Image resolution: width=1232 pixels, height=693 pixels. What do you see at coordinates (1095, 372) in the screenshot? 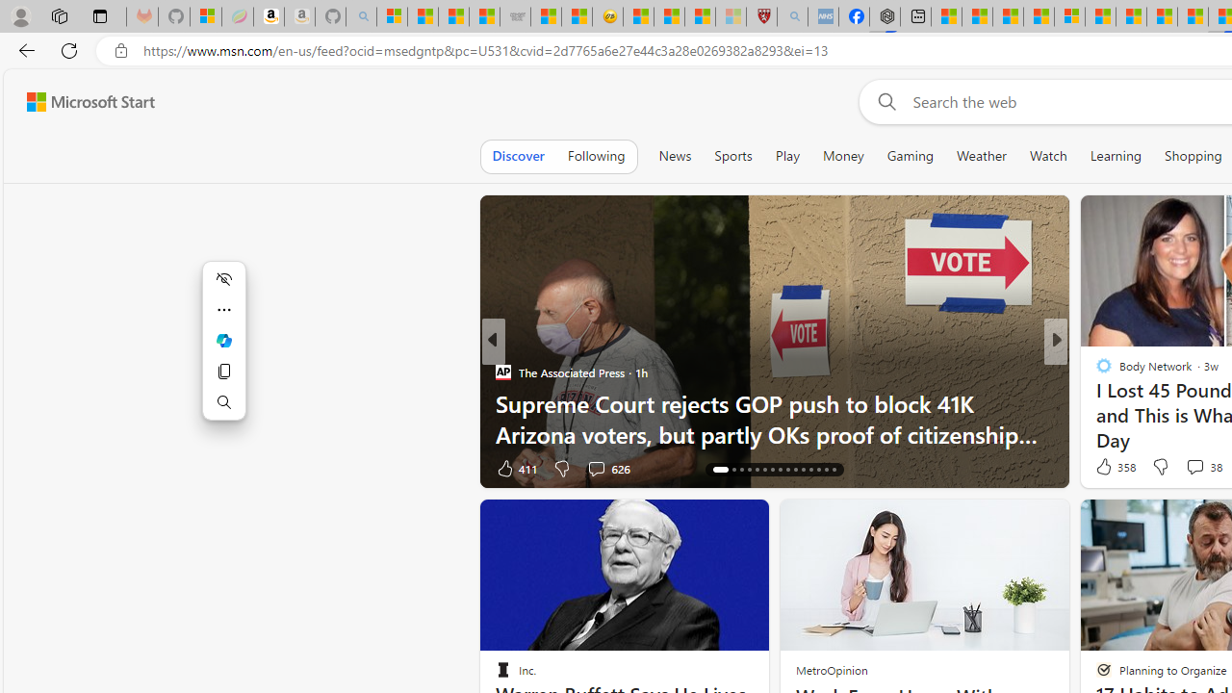
I see `USA TODAY` at bounding box center [1095, 372].